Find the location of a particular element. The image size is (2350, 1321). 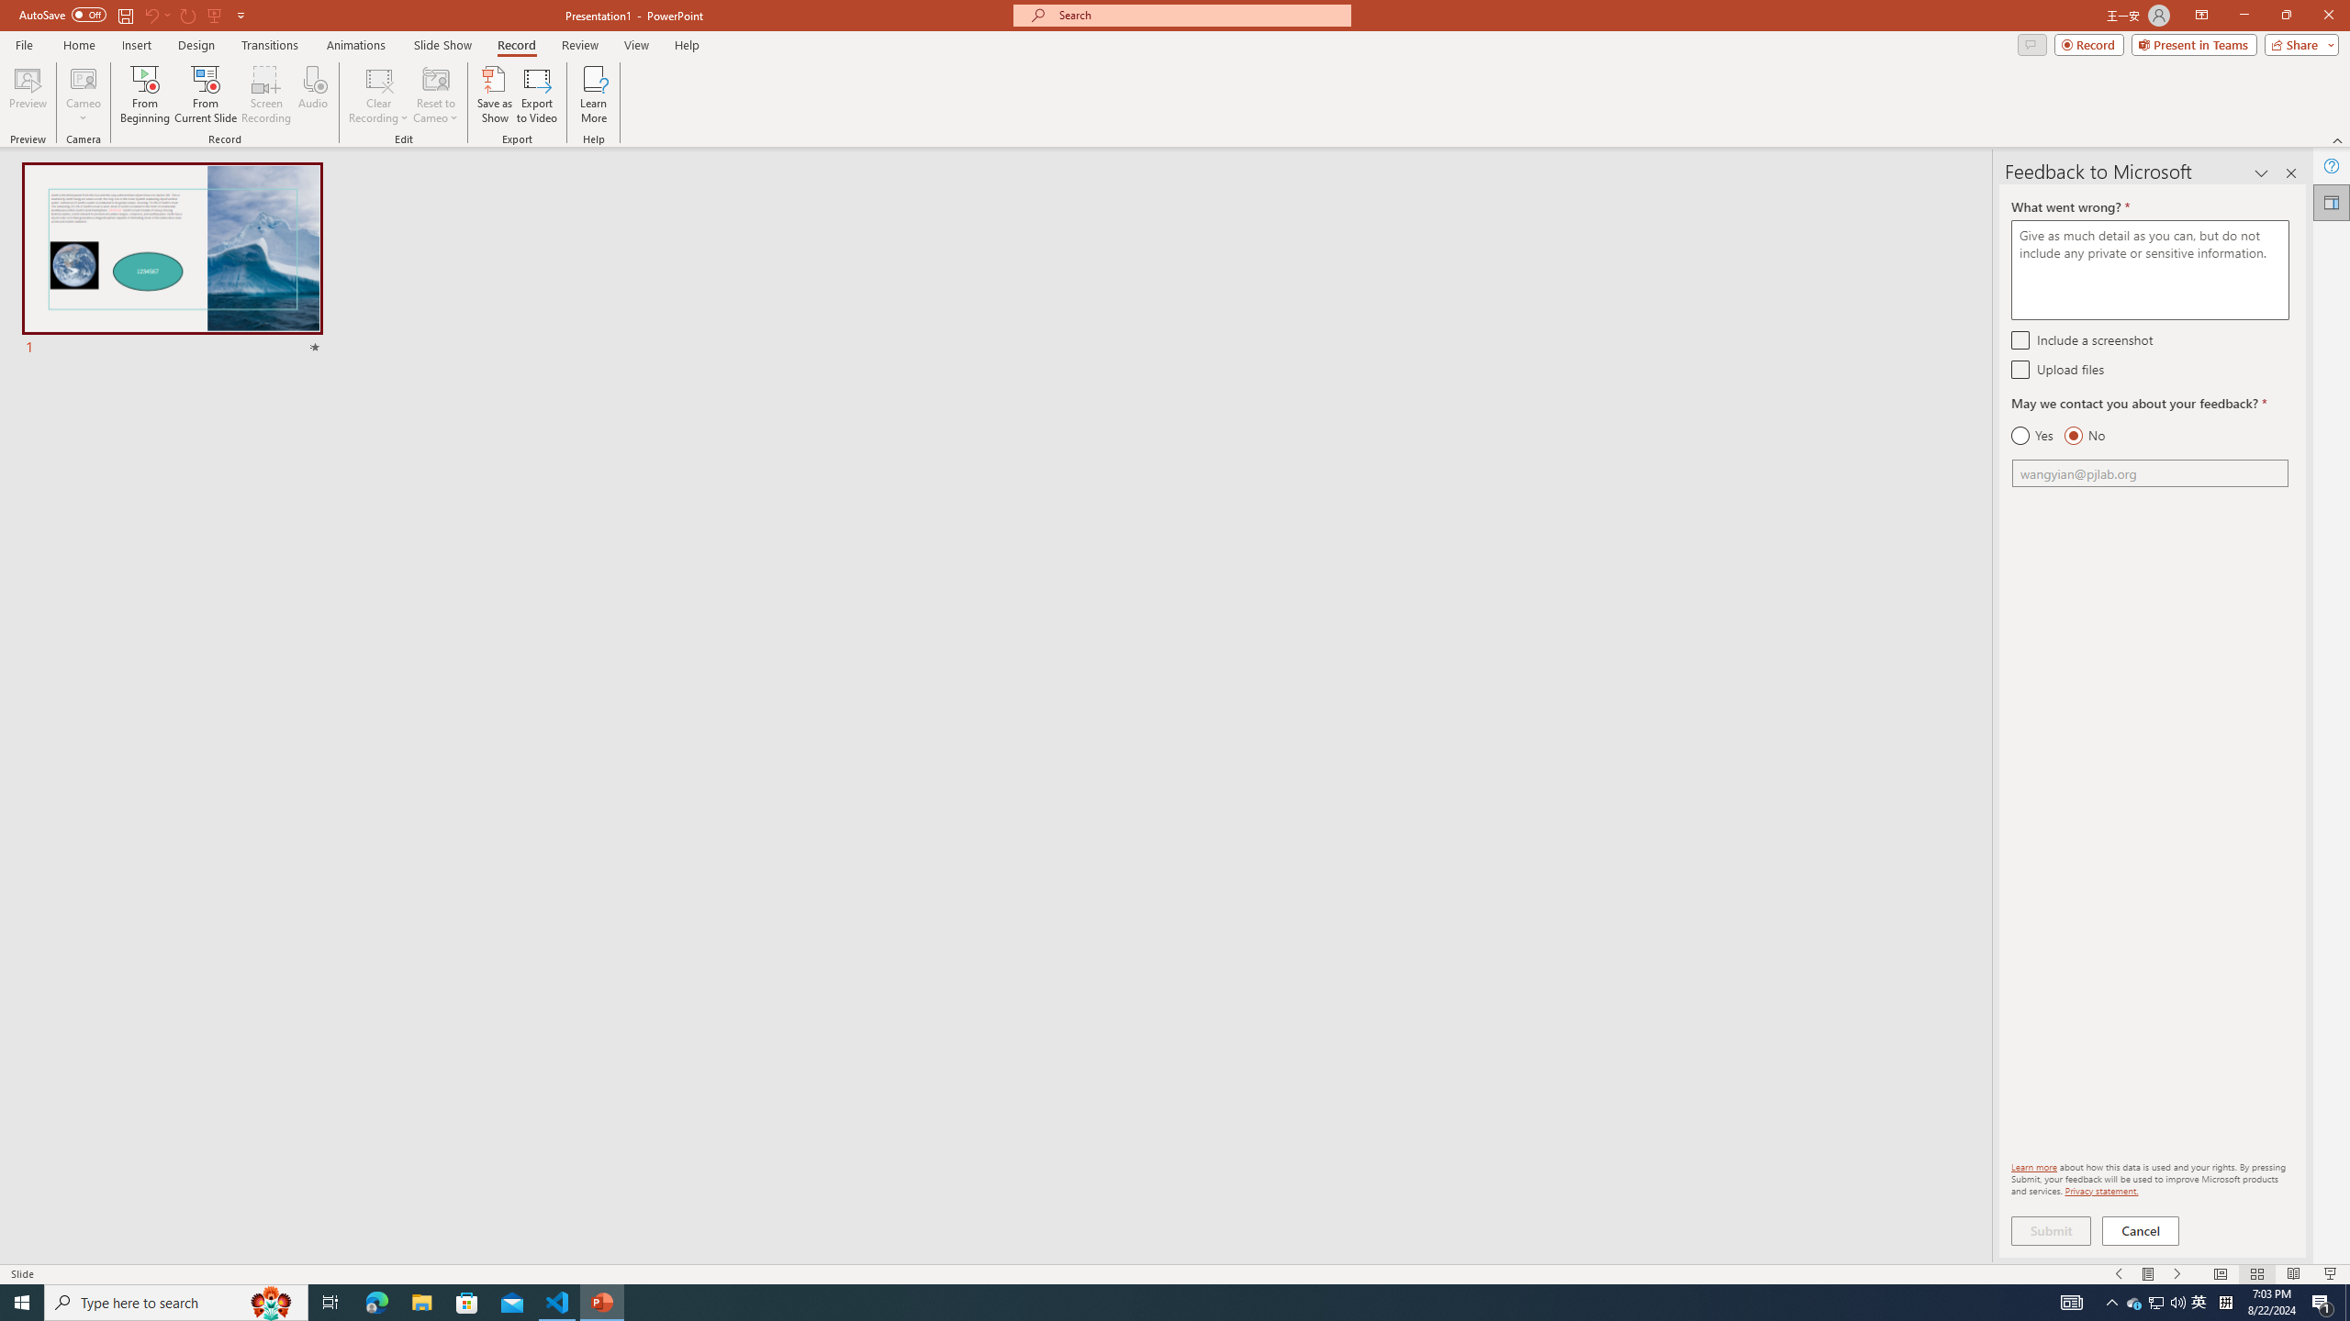

Slide Show Previous On is located at coordinates (2119, 1274).